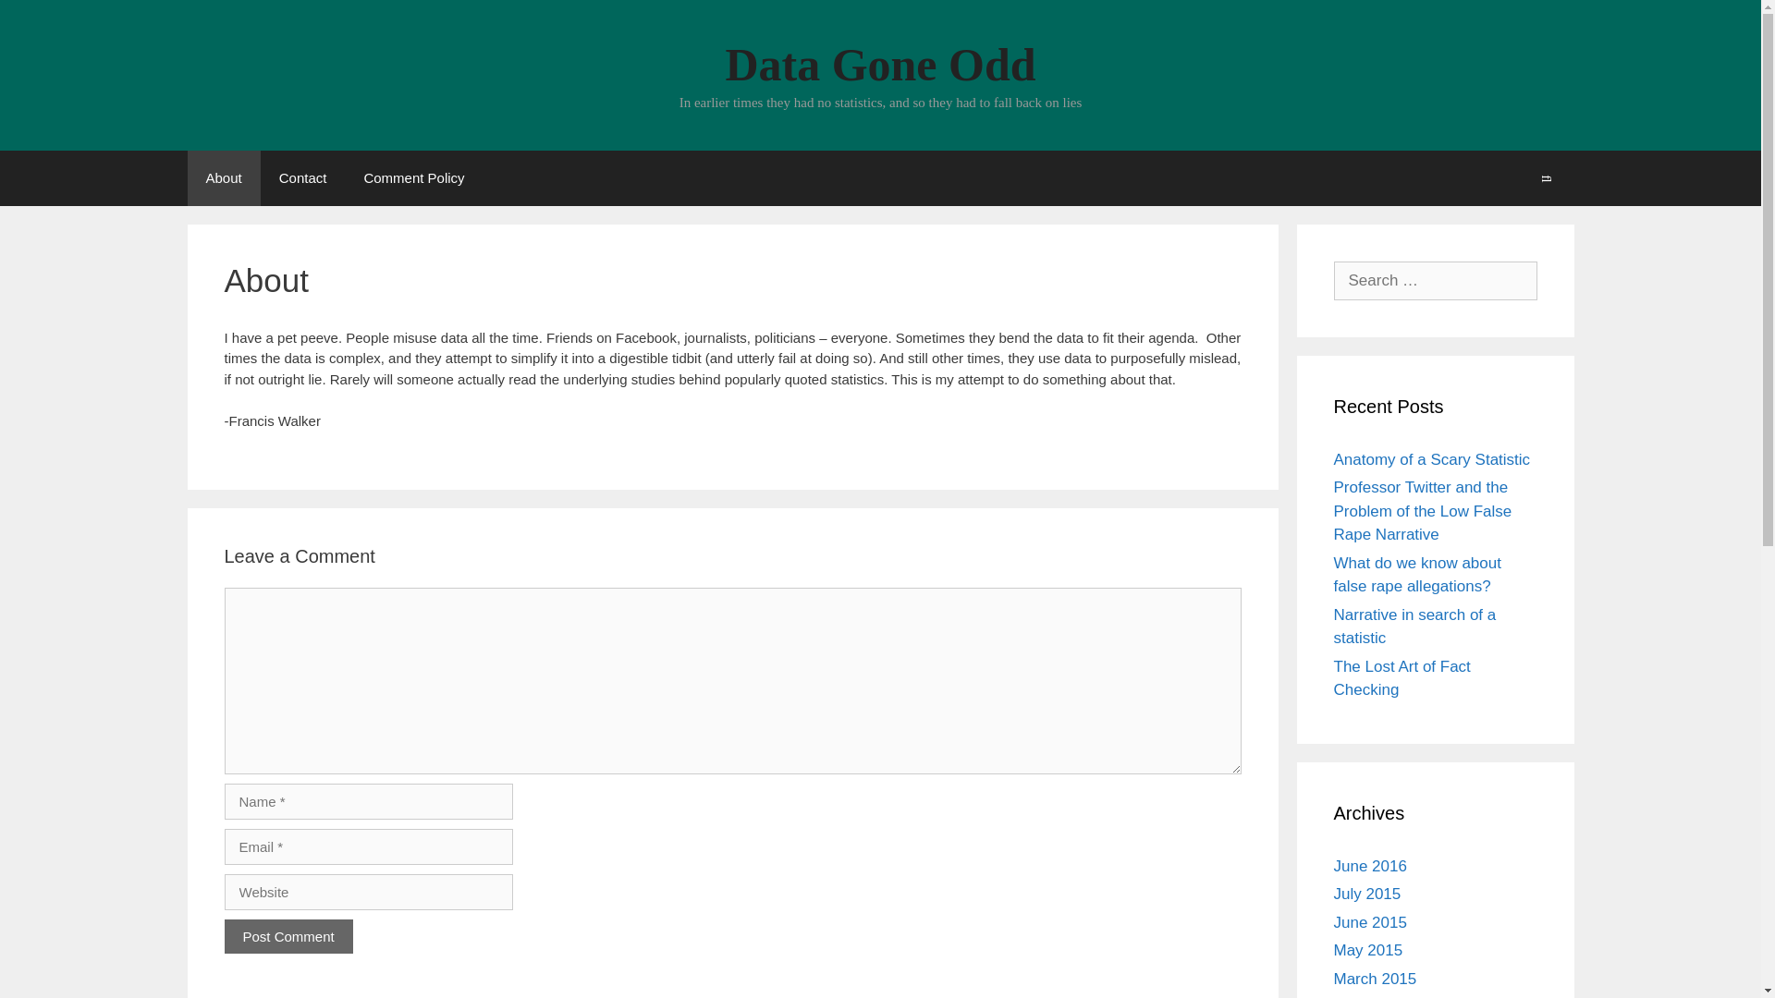  Describe the element at coordinates (303, 177) in the screenshot. I see `Contact` at that location.